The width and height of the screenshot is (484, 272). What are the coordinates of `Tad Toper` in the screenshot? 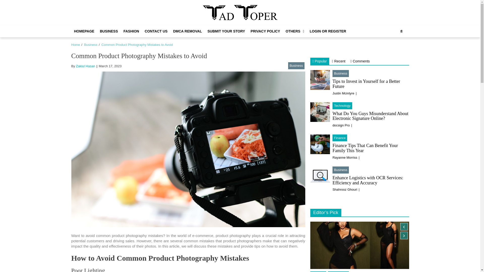 It's located at (224, 26).